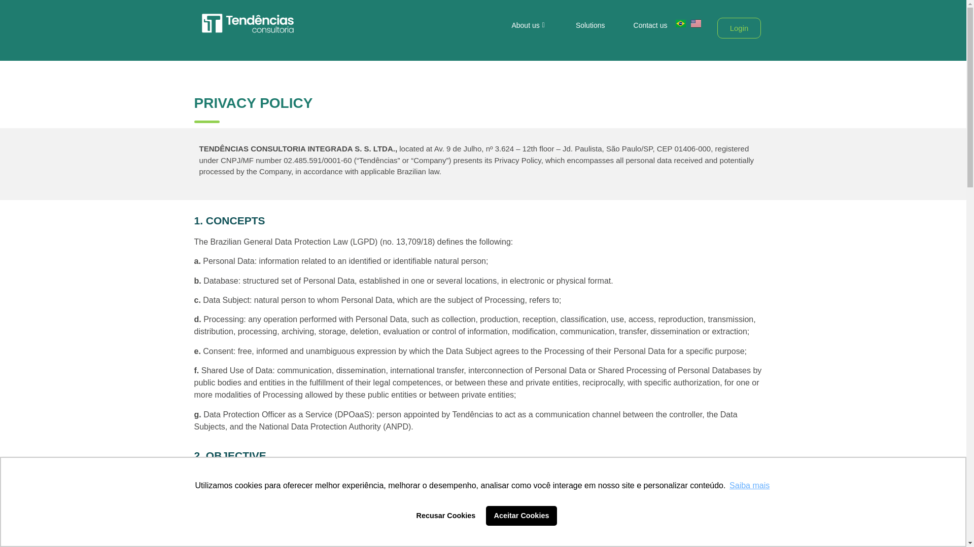 The image size is (974, 547). I want to click on Contact us, so click(650, 25).